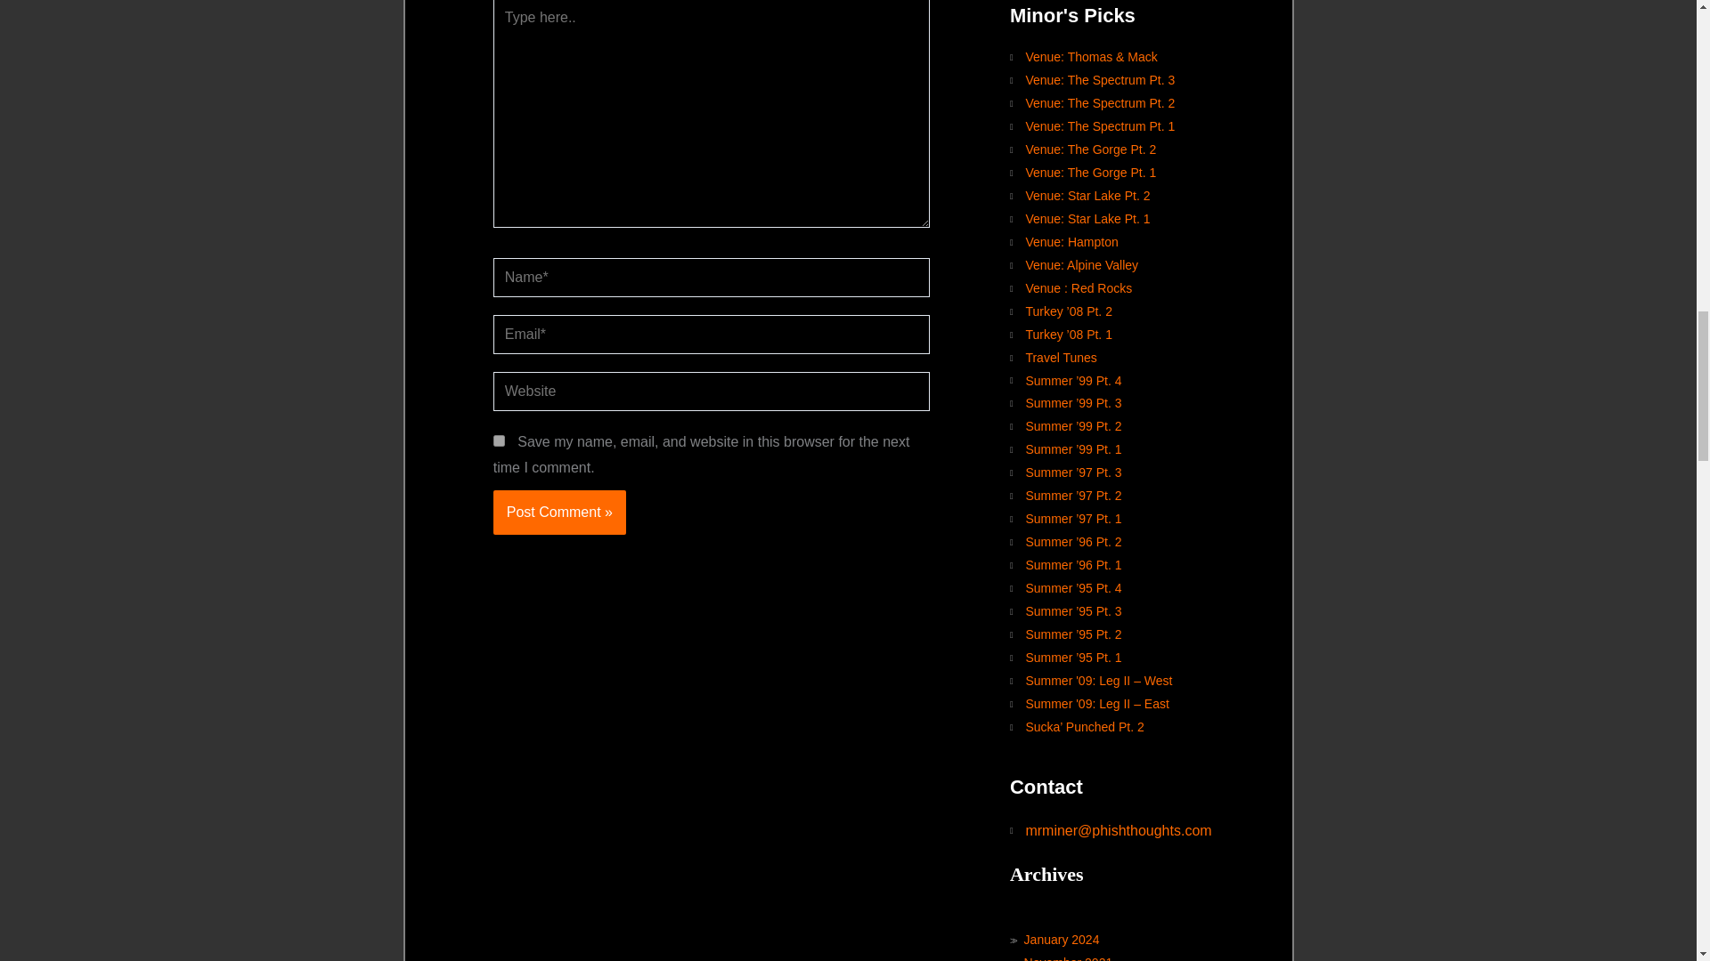  Describe the element at coordinates (499, 441) in the screenshot. I see `yes` at that location.